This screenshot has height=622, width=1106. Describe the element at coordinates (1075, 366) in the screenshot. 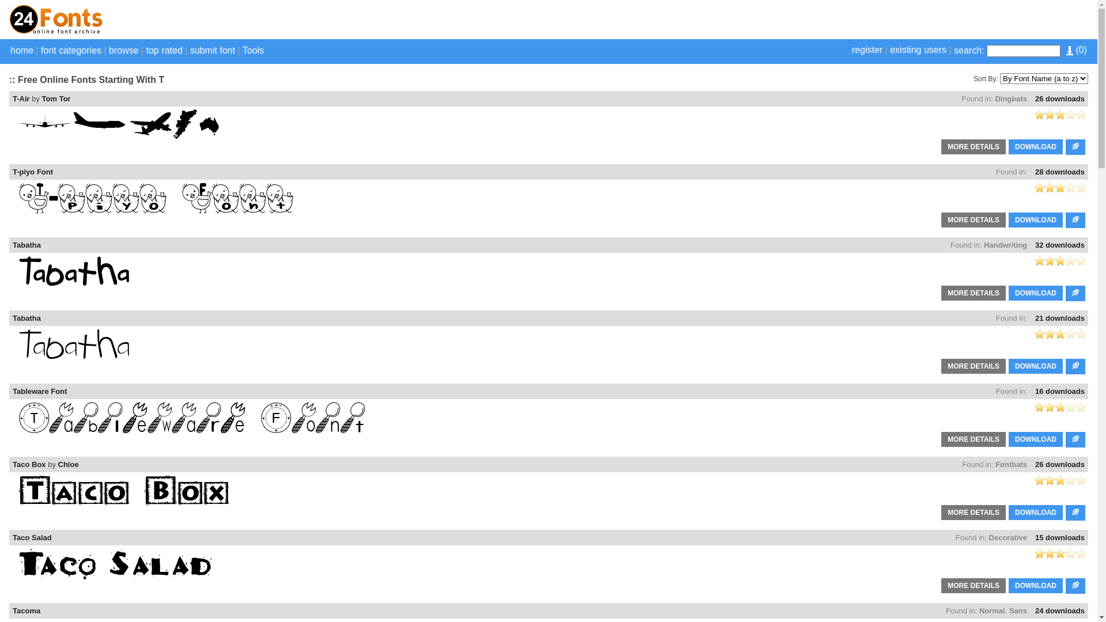

I see `Add to download queue` at that location.